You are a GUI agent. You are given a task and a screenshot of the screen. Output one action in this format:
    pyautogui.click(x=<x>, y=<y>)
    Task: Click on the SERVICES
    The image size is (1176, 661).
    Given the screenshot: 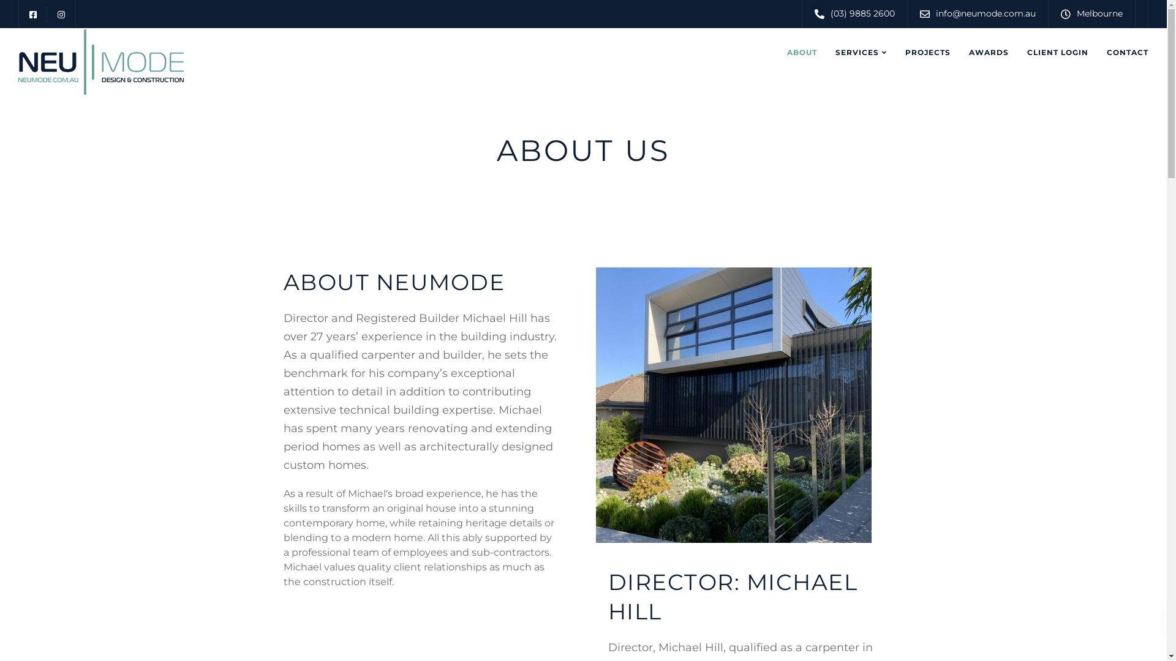 What is the action you would take?
    pyautogui.click(x=861, y=53)
    